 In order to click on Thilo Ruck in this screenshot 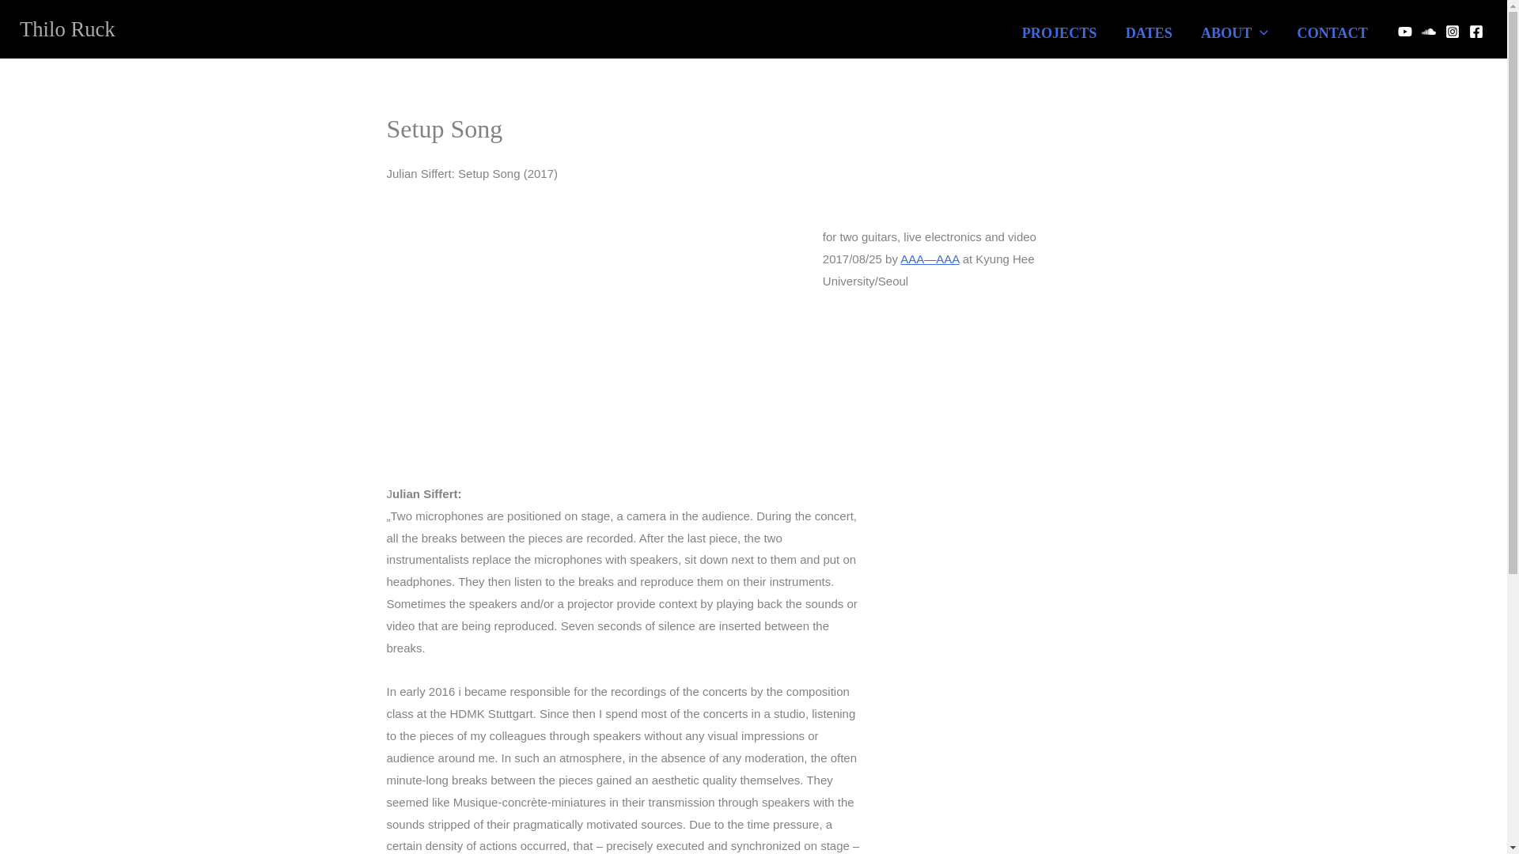, I will do `click(66, 28)`.